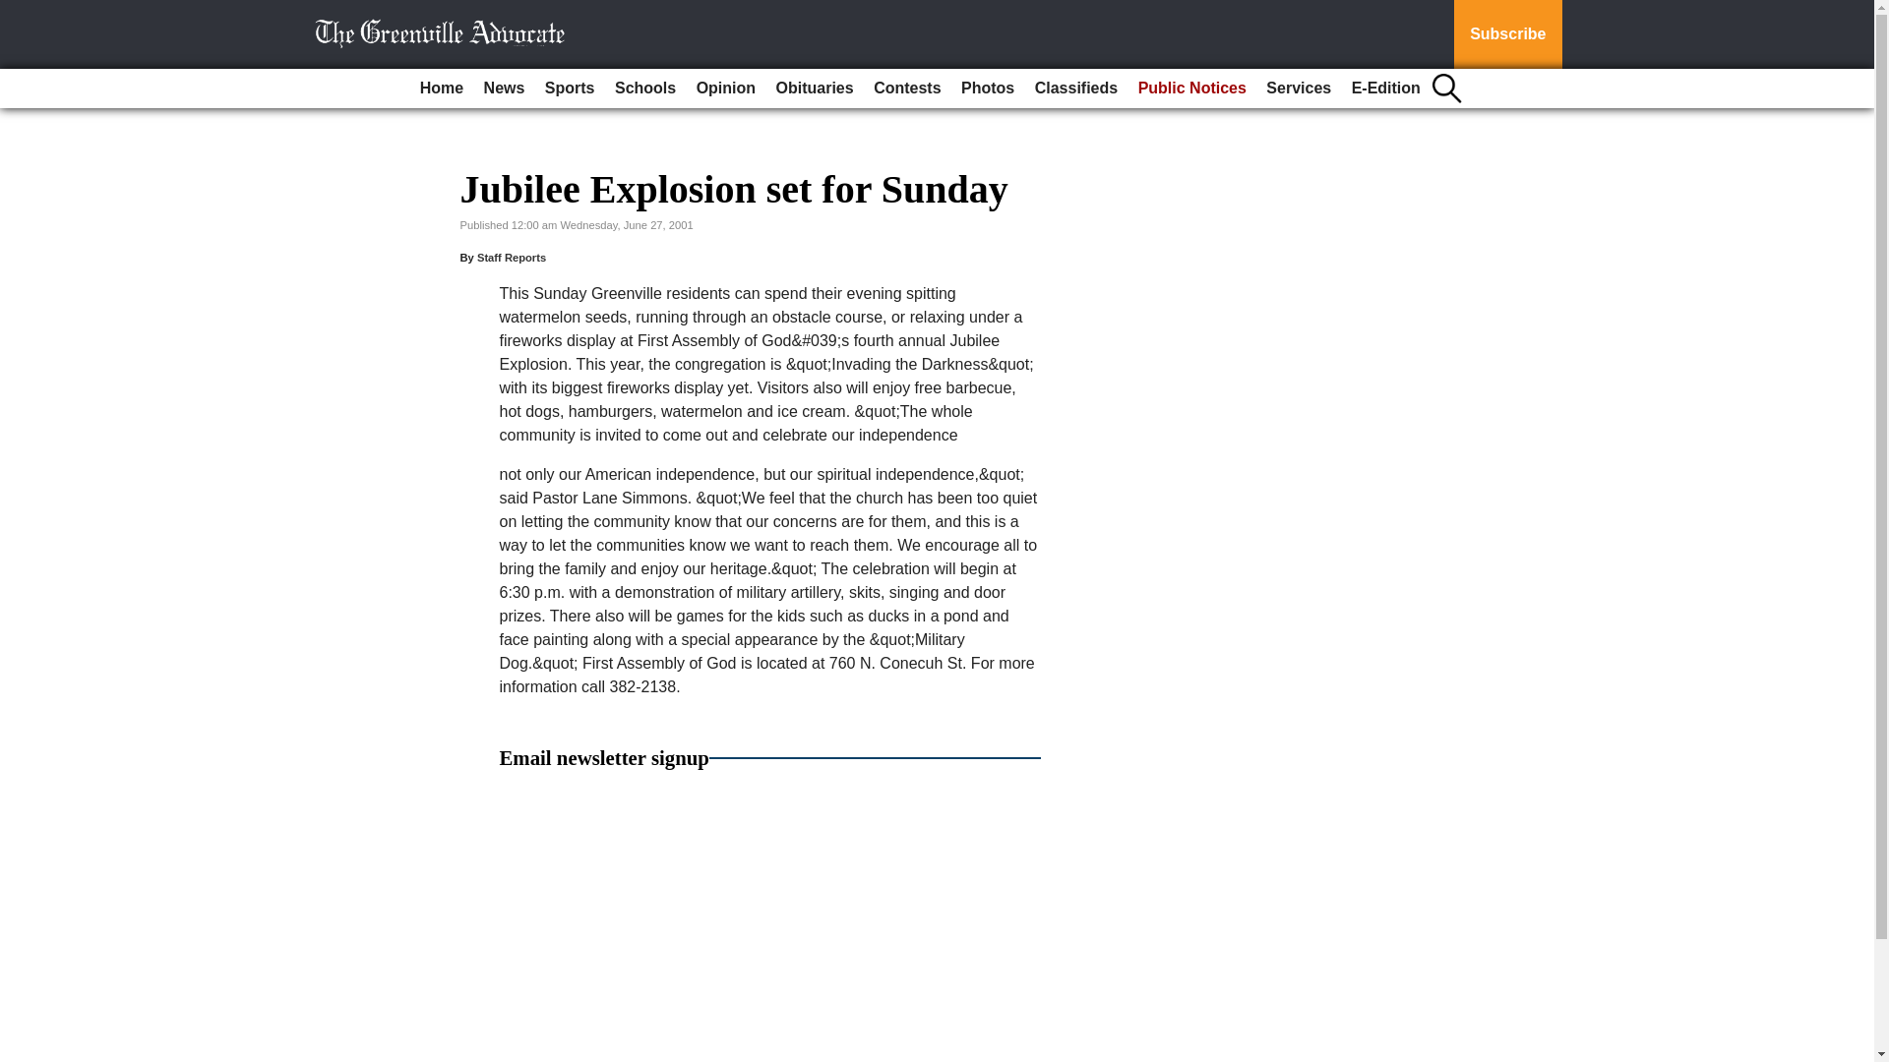 The height and width of the screenshot is (1062, 1889). I want to click on Schools, so click(645, 88).